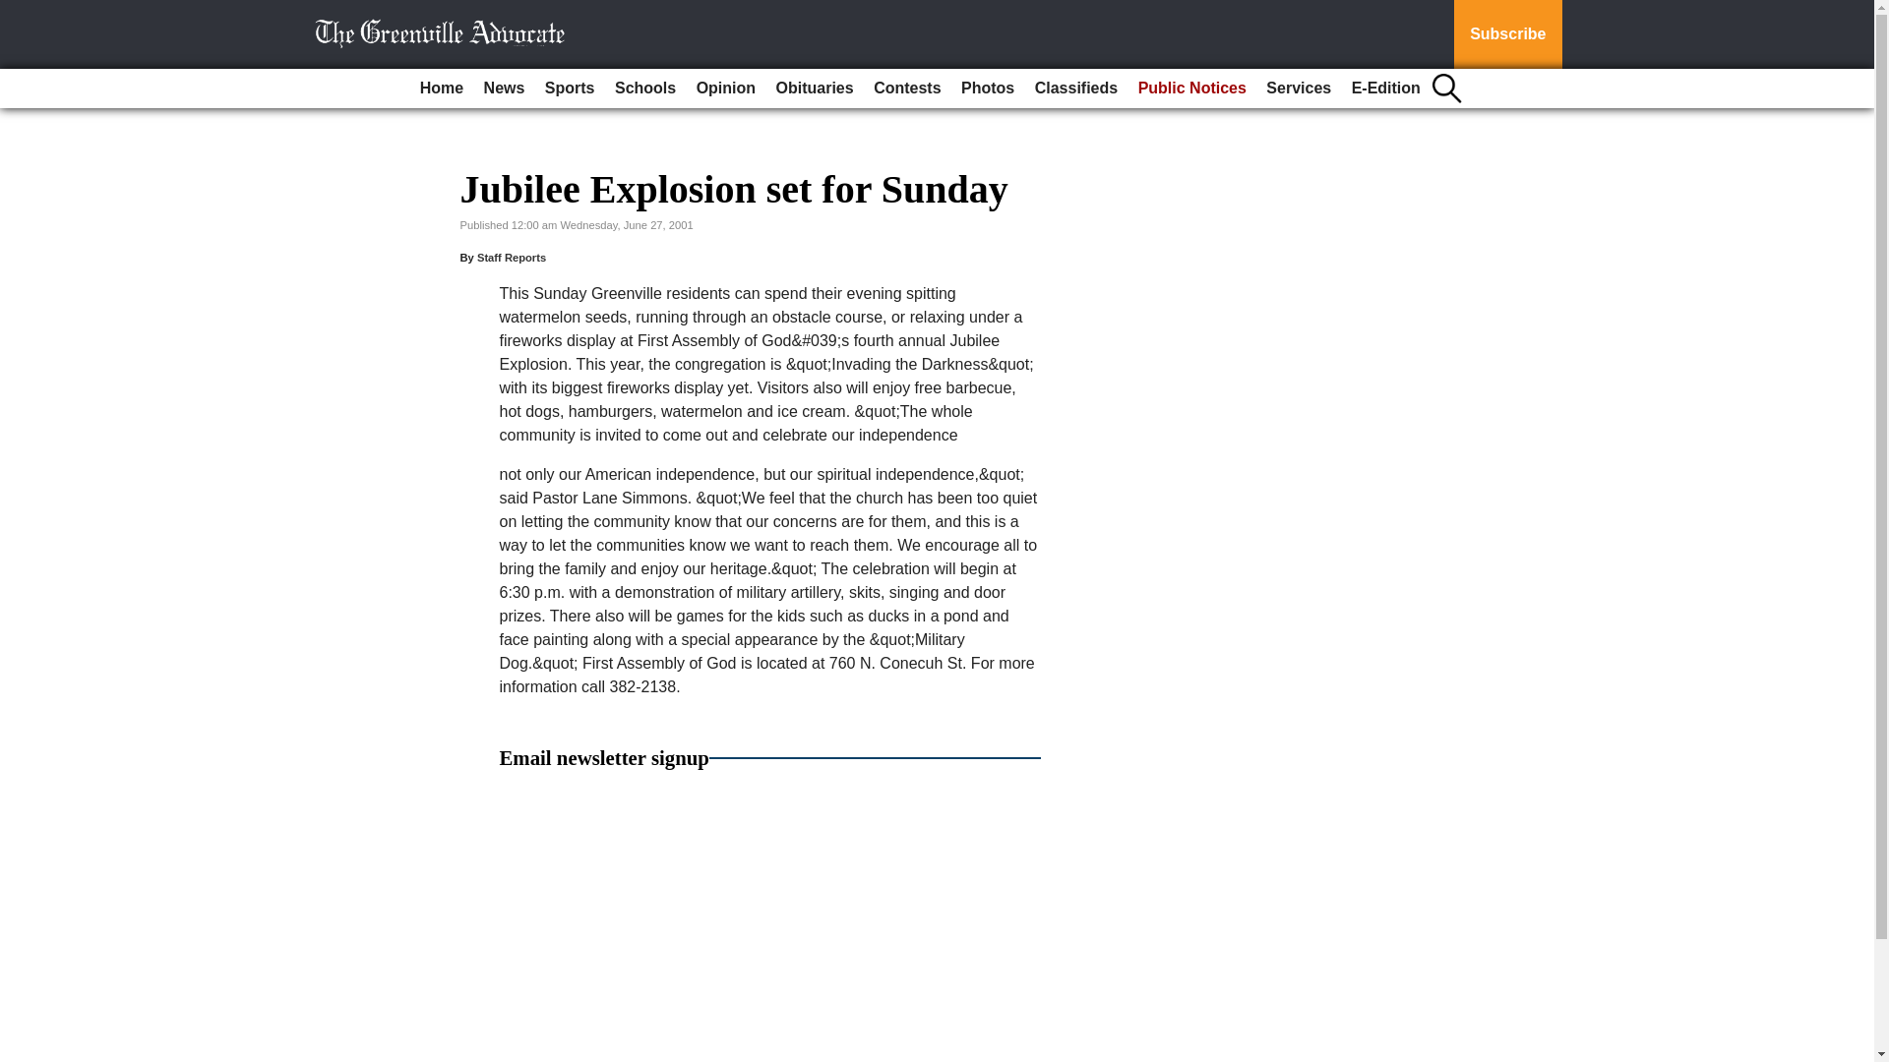 The height and width of the screenshot is (1062, 1889). I want to click on Schools, so click(645, 88).